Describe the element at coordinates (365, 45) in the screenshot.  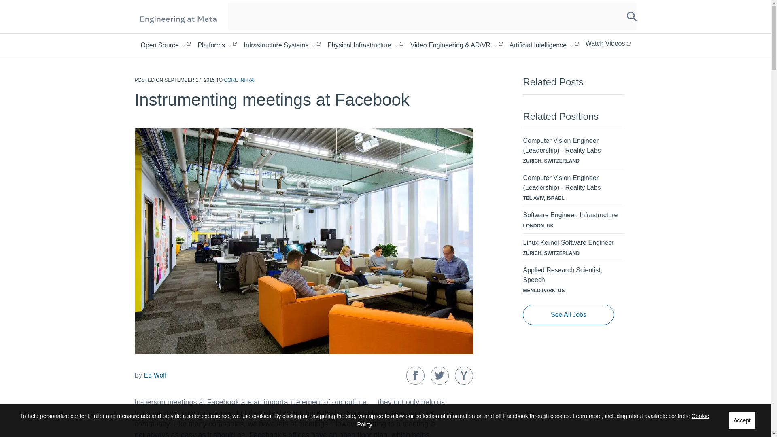
I see `Physical Infrastructure` at that location.